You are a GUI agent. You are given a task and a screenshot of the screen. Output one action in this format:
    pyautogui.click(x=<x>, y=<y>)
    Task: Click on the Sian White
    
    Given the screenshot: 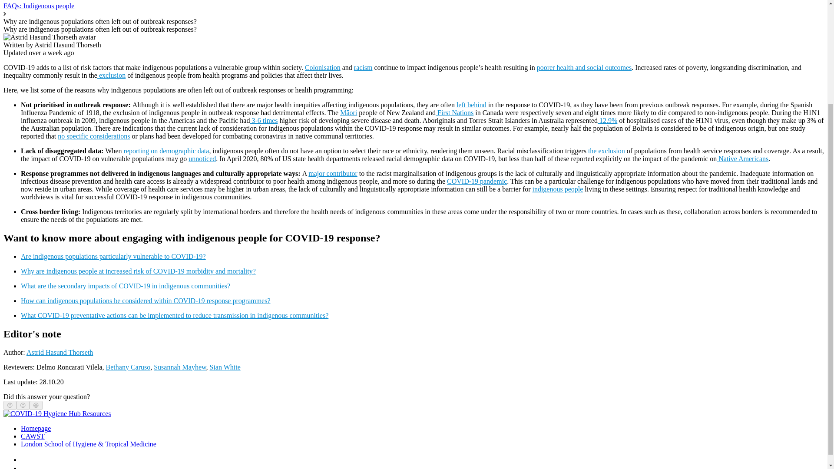 What is the action you would take?
    pyautogui.click(x=224, y=367)
    